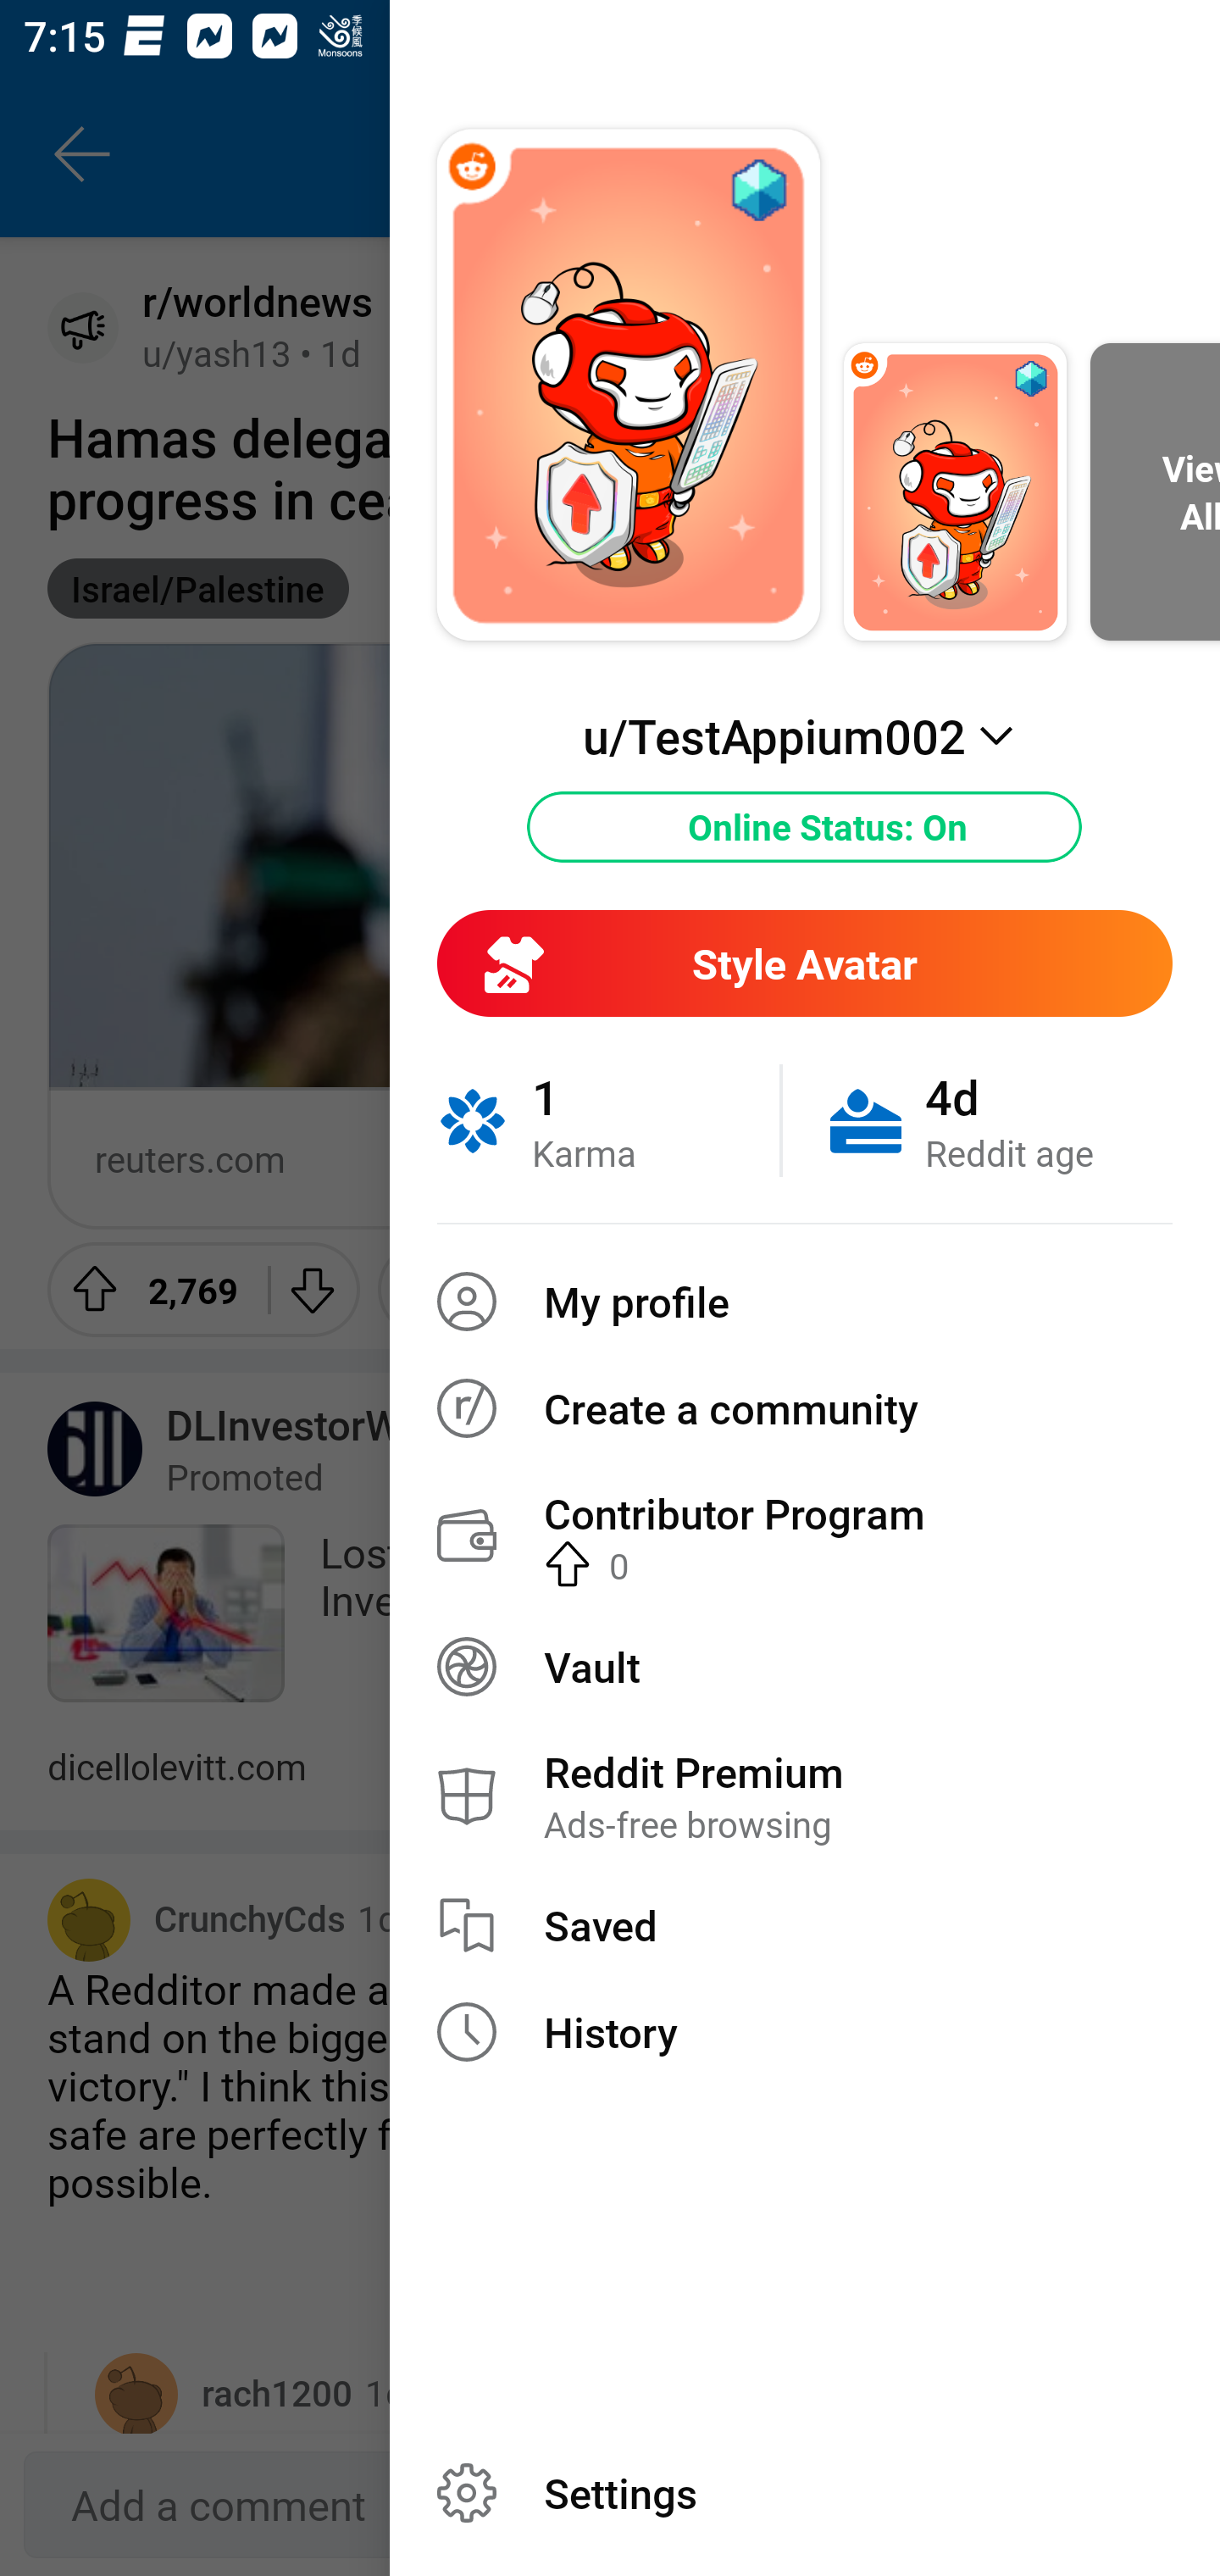 This screenshot has height=2576, width=1220. I want to click on Vault, so click(805, 1666).